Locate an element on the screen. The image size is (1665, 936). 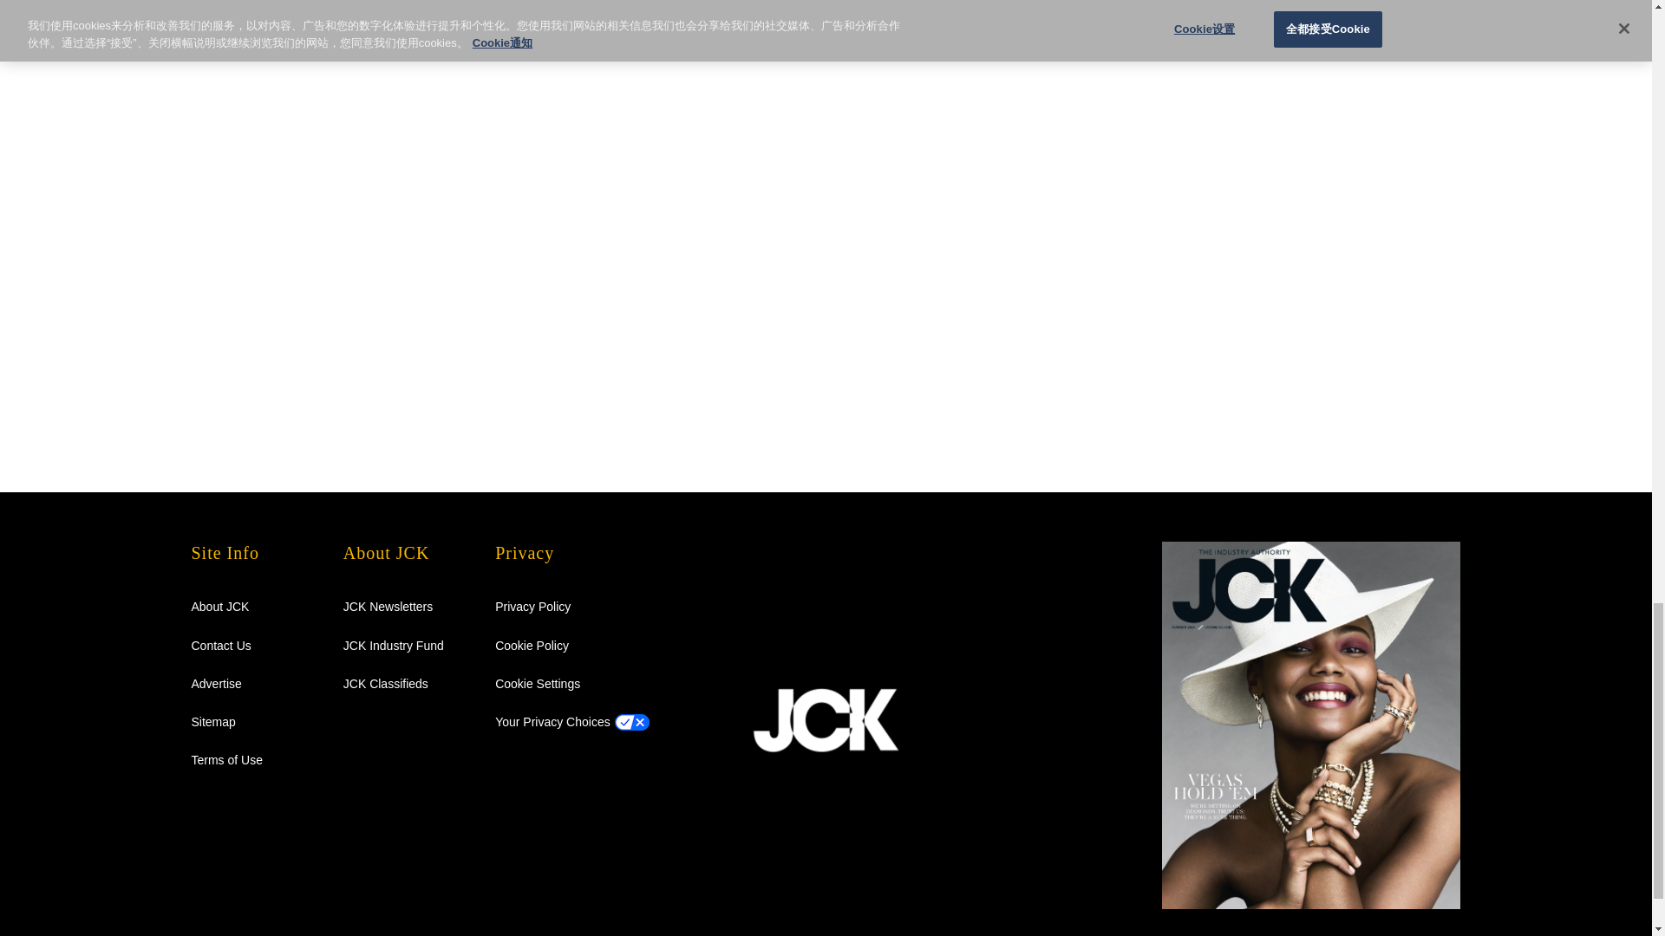
3rd party ad content is located at coordinates (1186, 86).